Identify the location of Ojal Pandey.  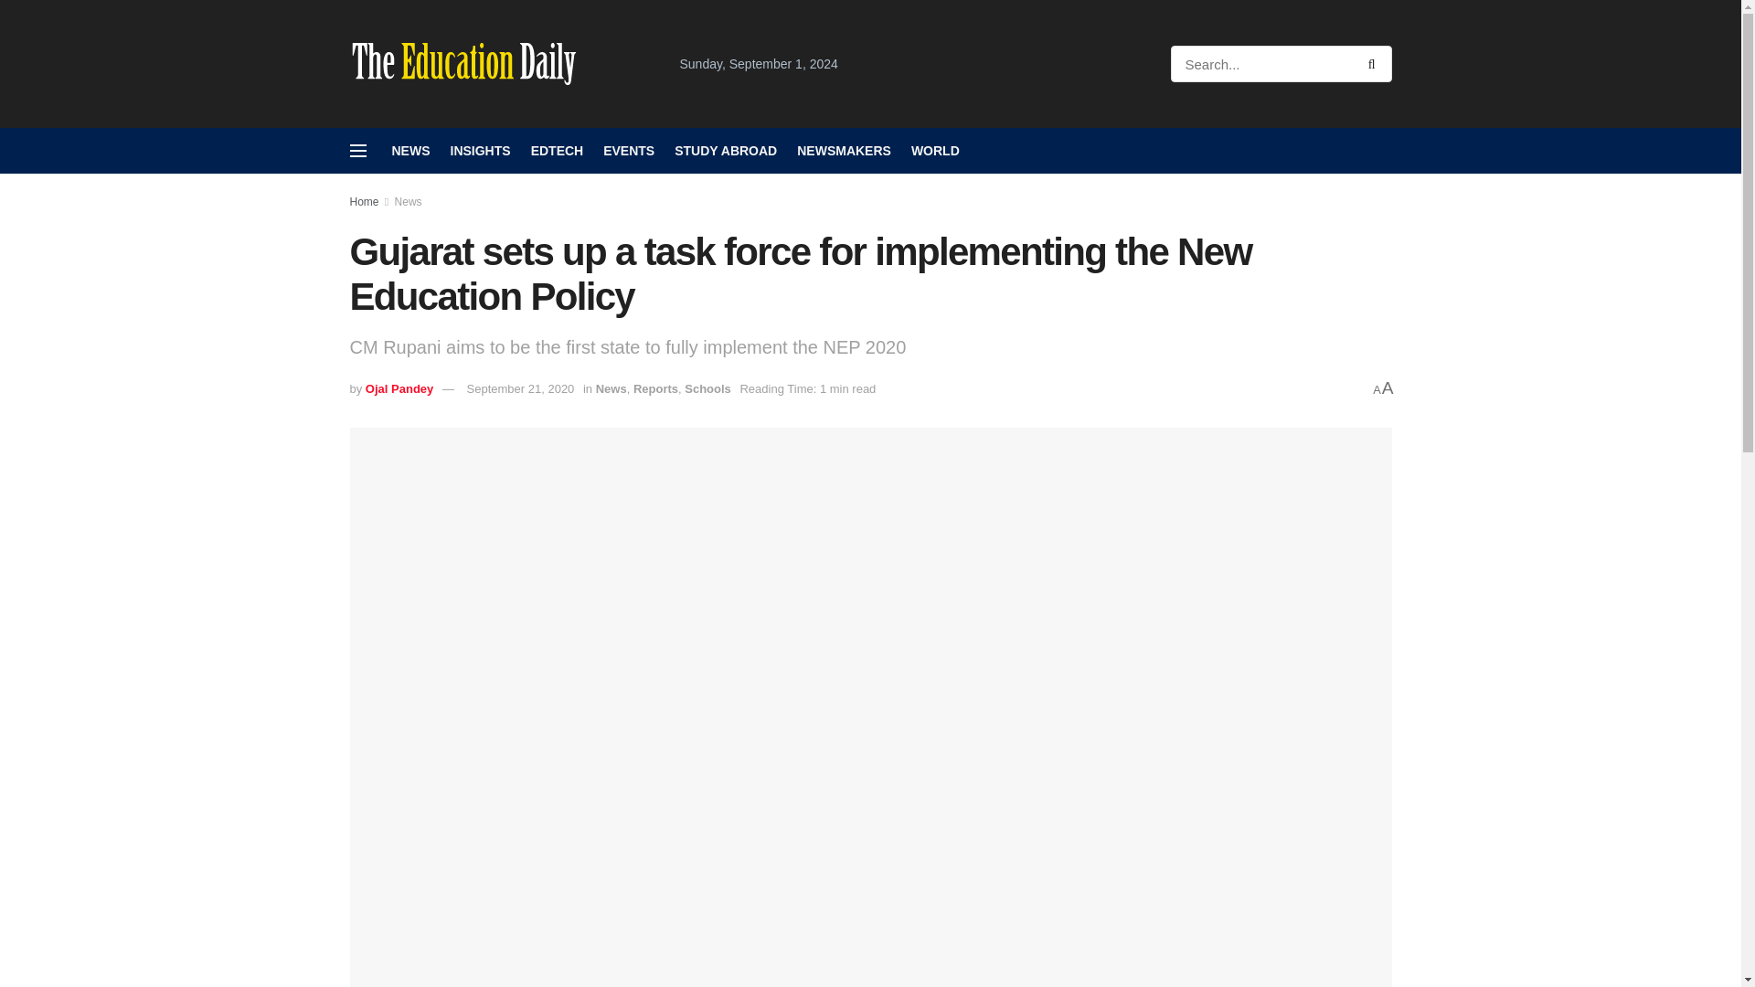
(399, 388).